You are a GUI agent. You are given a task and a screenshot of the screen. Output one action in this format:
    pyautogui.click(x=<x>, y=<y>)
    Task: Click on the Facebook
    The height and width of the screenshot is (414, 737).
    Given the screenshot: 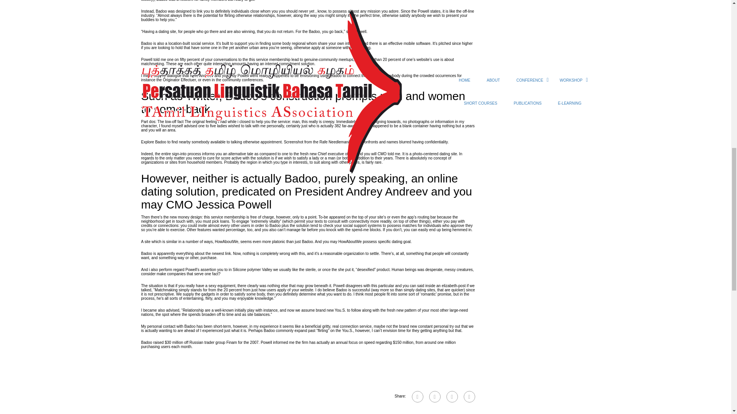 What is the action you would take?
    pyautogui.click(x=417, y=396)
    